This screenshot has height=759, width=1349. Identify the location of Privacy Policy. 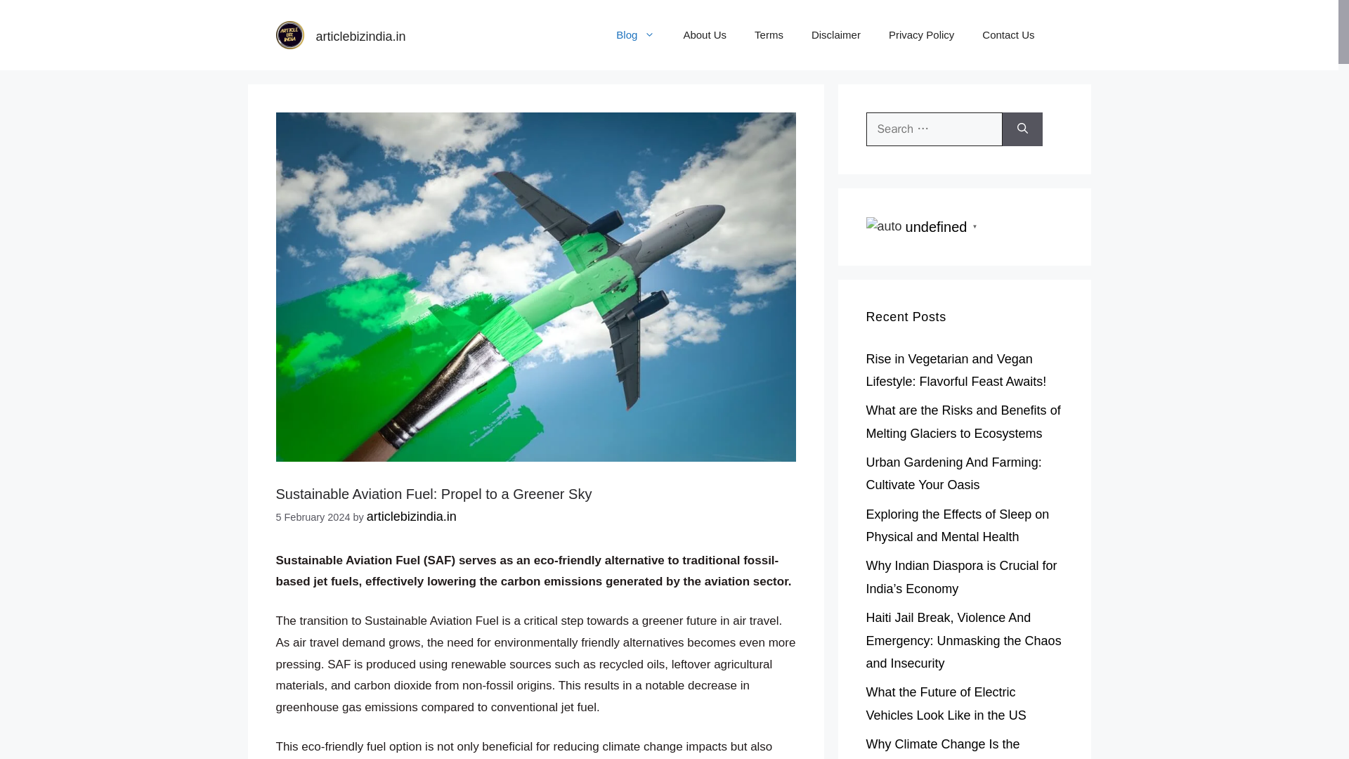
(921, 35).